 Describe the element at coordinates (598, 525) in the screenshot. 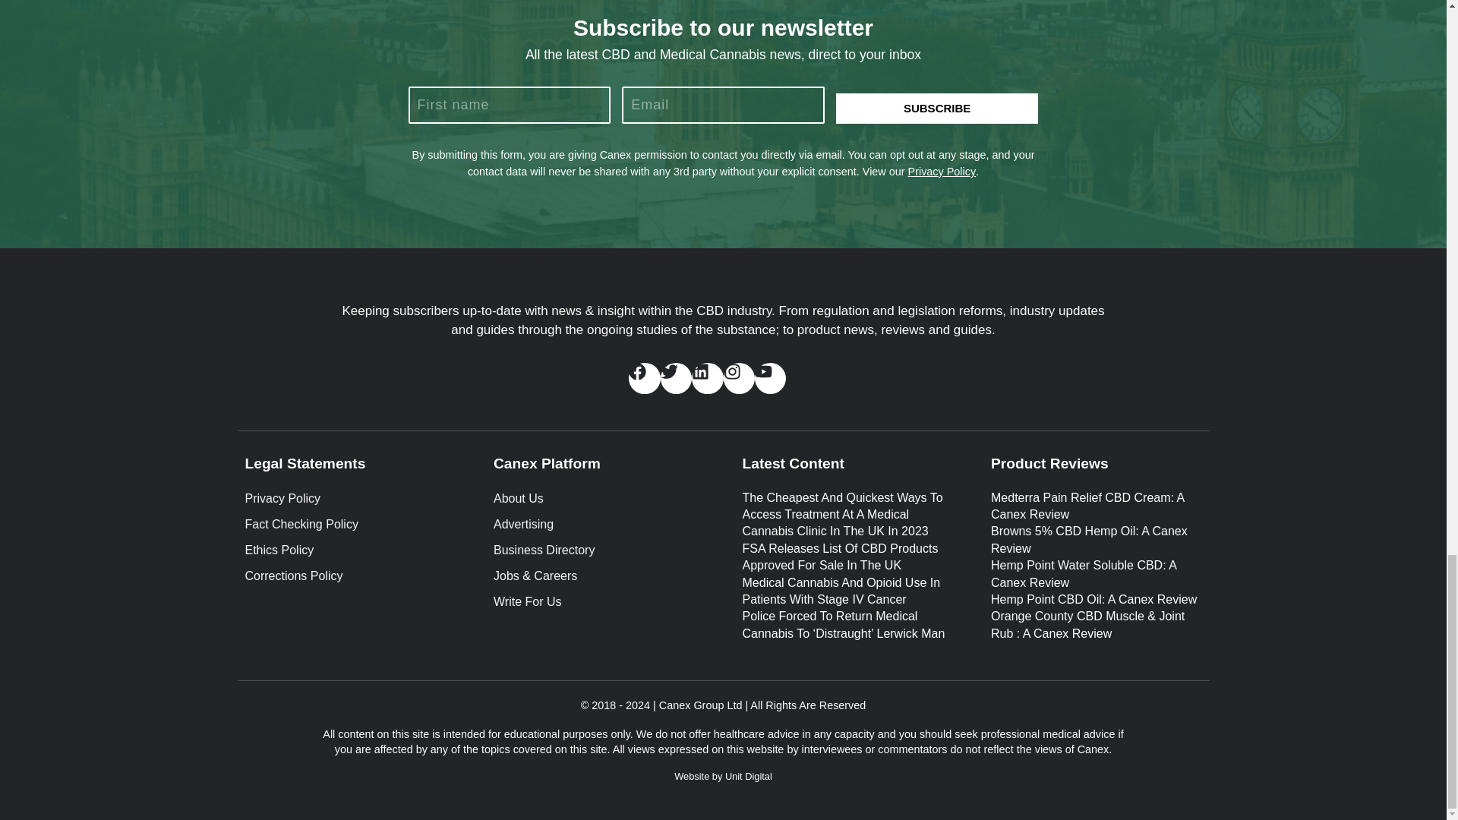

I see `Advertising` at that location.